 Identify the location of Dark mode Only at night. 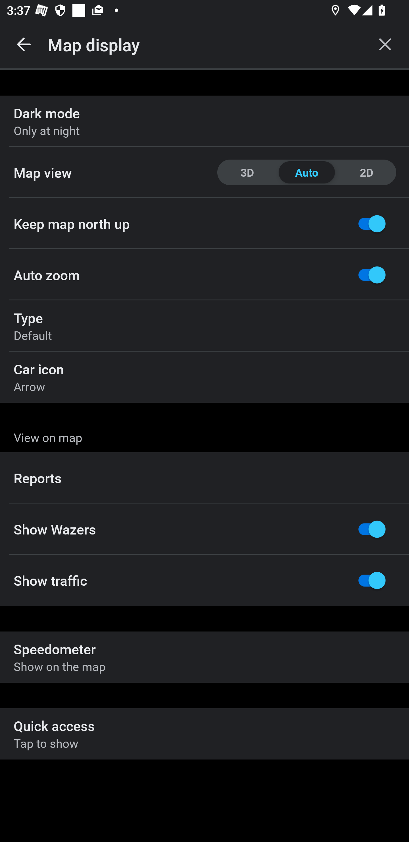
(204, 121).